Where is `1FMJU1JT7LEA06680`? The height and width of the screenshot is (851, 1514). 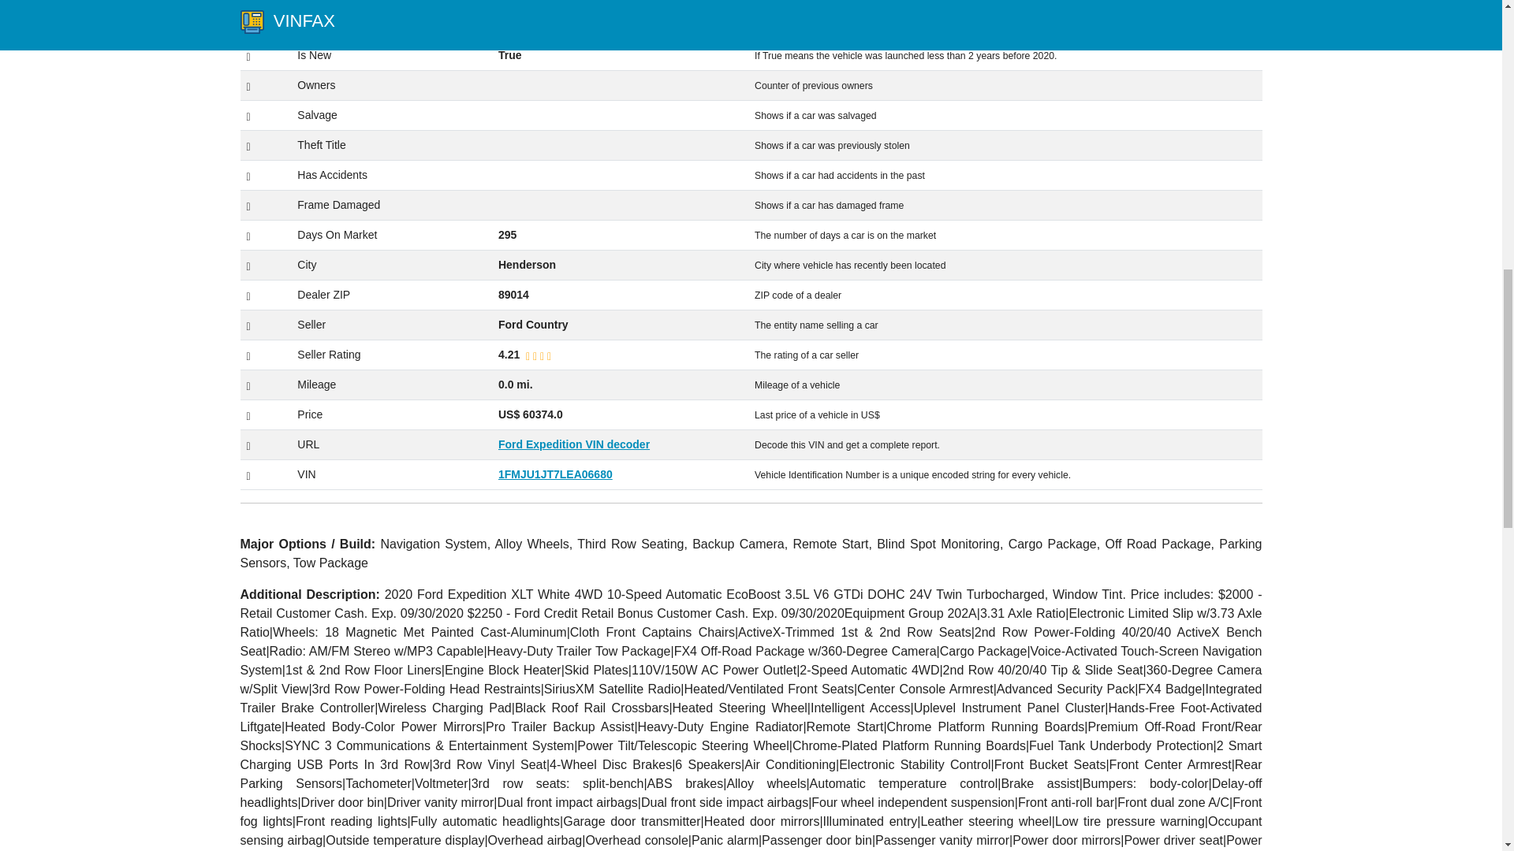
1FMJU1JT7LEA06680 is located at coordinates (555, 474).